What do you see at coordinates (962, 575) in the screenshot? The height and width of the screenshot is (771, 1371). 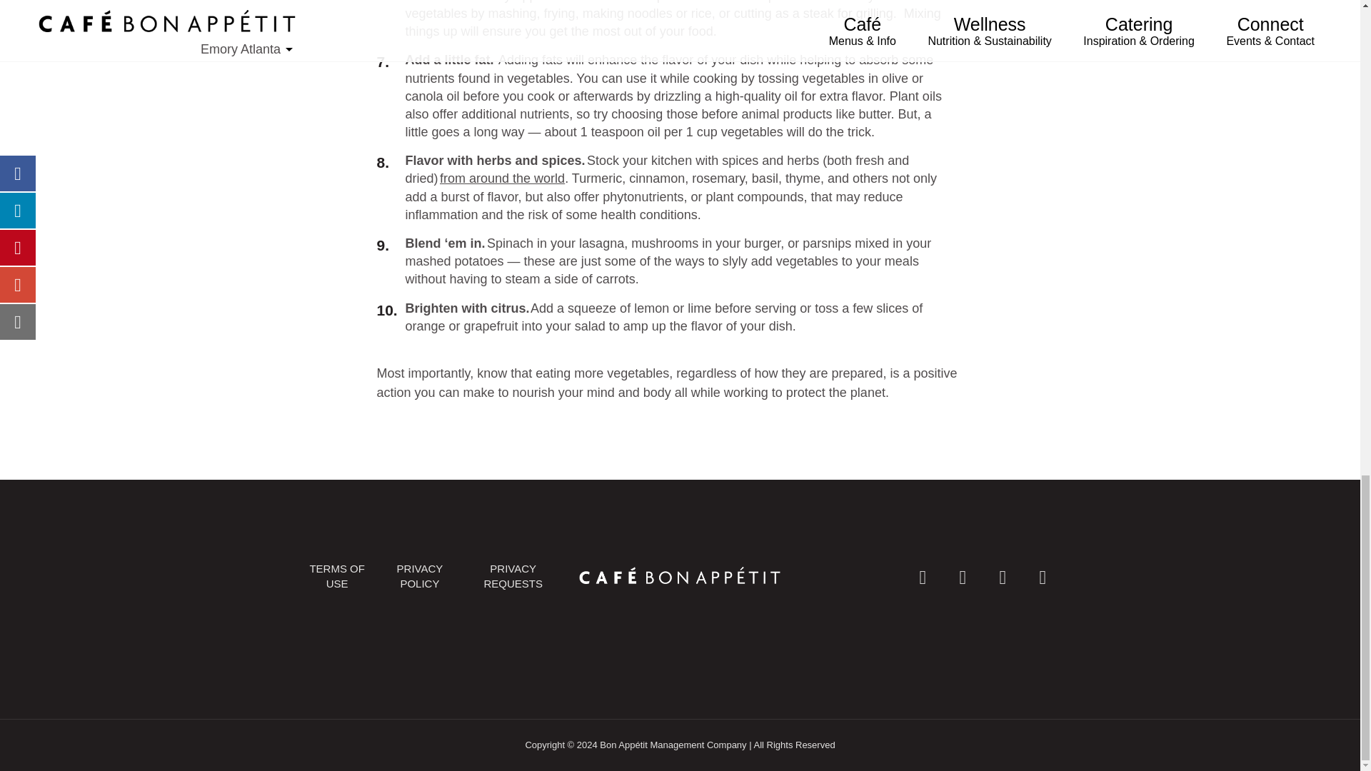 I see `Follow us on Instagram` at bounding box center [962, 575].